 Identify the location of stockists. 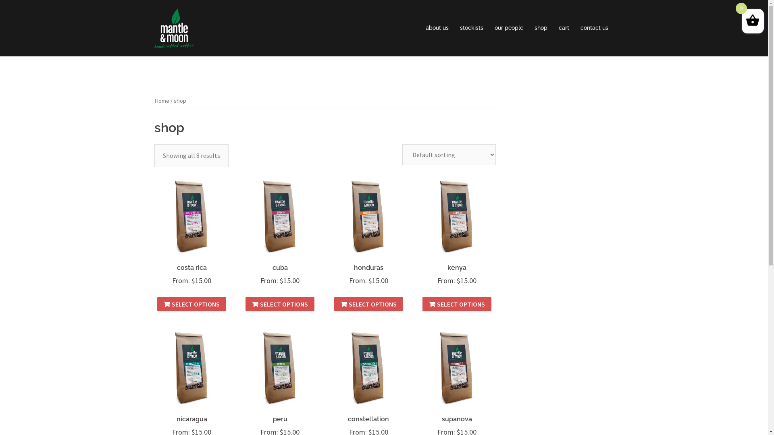
(471, 28).